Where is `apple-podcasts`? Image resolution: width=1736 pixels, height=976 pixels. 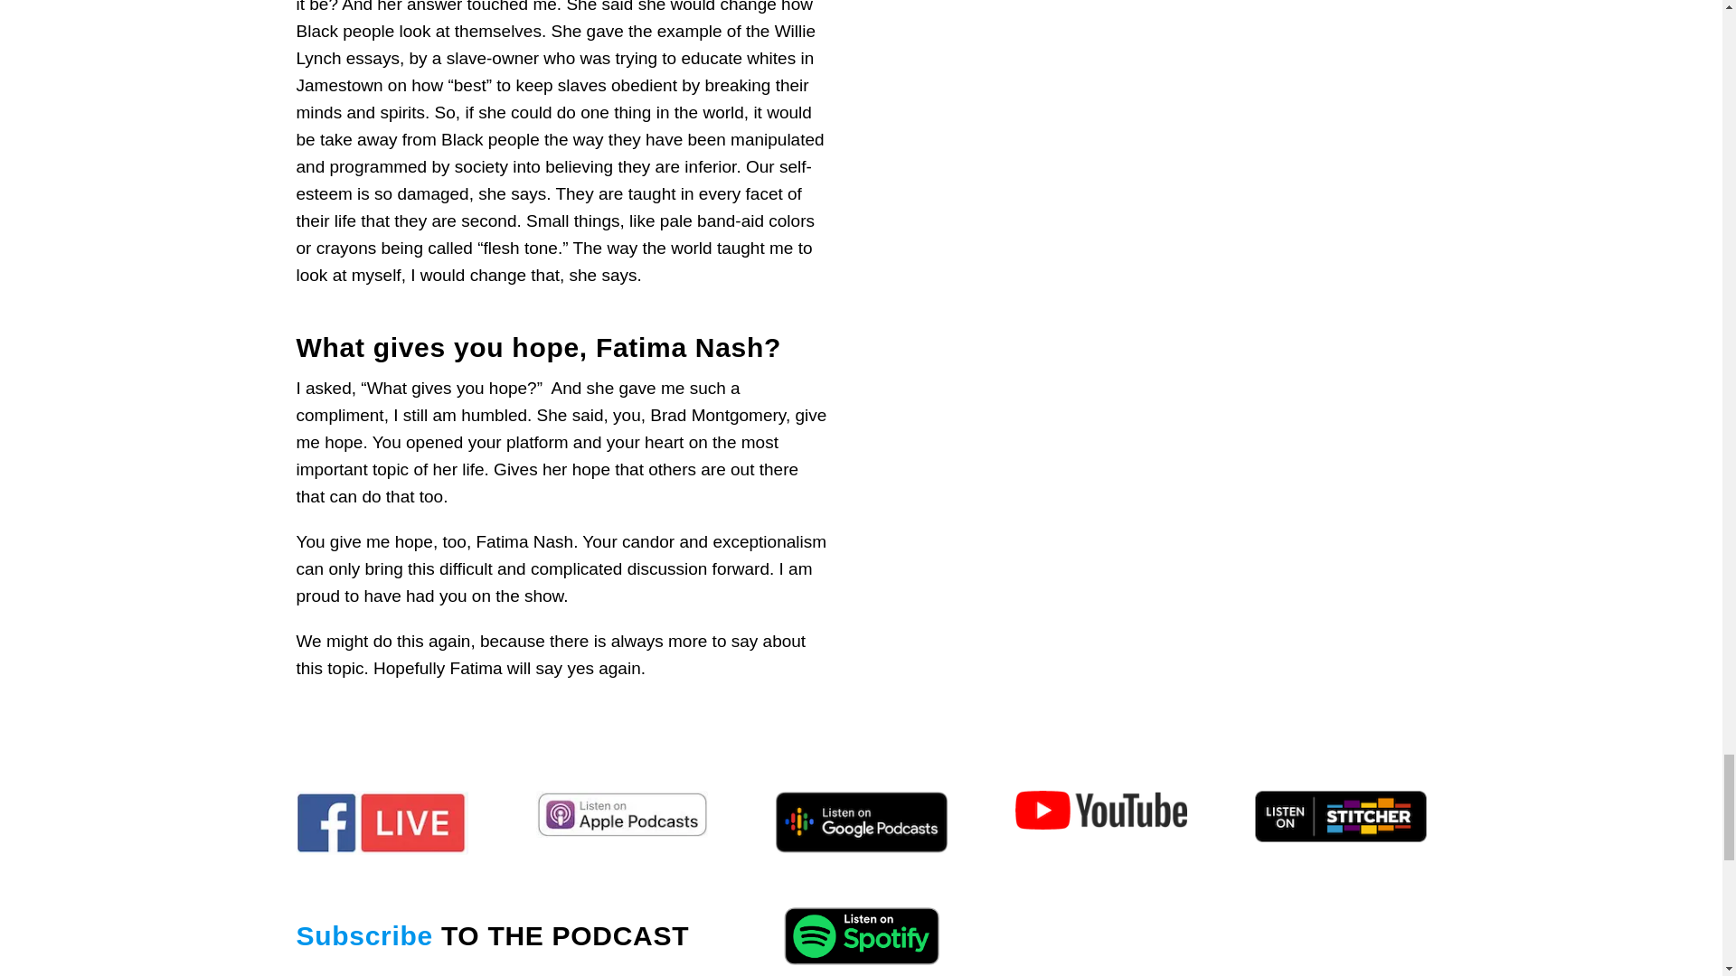
apple-podcasts is located at coordinates (620, 813).